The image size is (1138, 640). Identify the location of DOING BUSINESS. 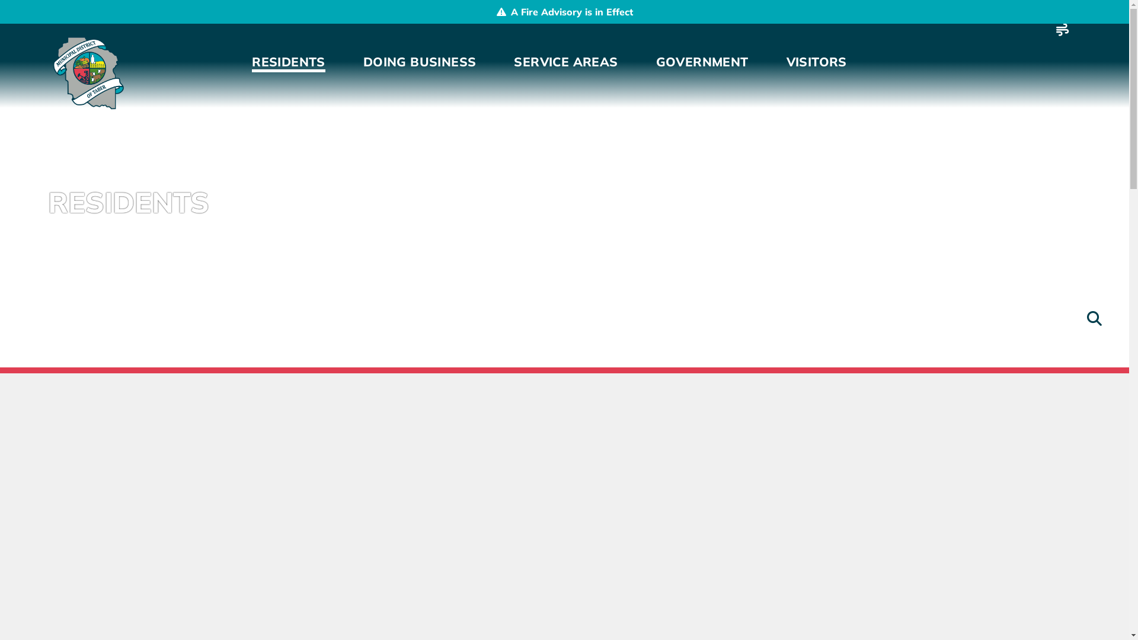
(420, 62).